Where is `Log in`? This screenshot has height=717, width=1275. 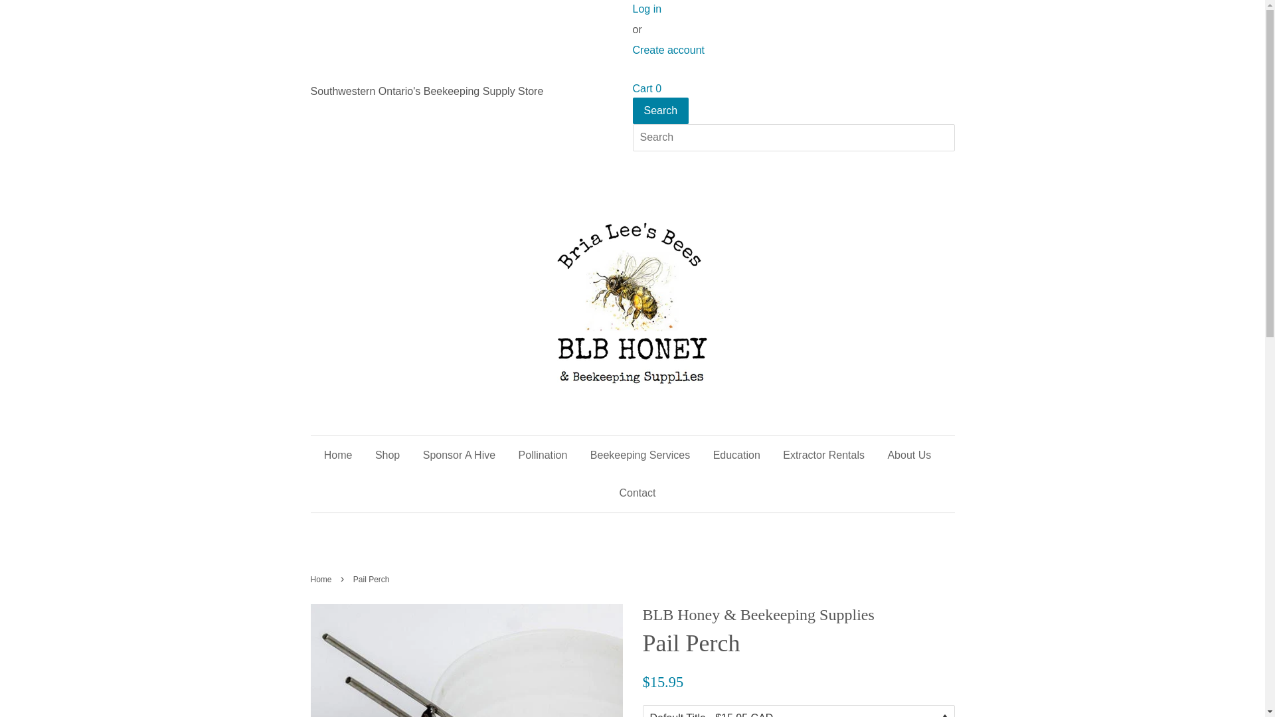 Log in is located at coordinates (647, 9).